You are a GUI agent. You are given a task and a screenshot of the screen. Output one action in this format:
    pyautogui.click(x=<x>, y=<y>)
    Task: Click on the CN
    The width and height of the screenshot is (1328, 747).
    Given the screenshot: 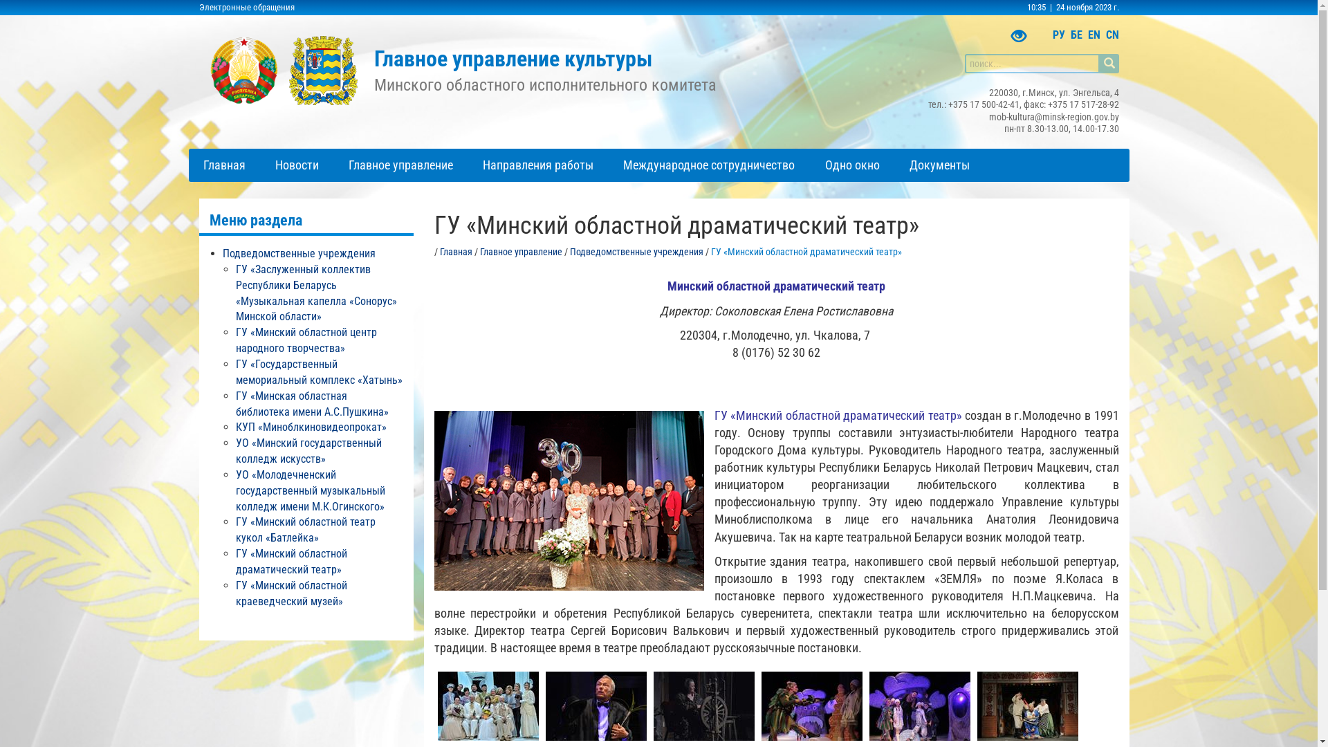 What is the action you would take?
    pyautogui.click(x=1112, y=35)
    